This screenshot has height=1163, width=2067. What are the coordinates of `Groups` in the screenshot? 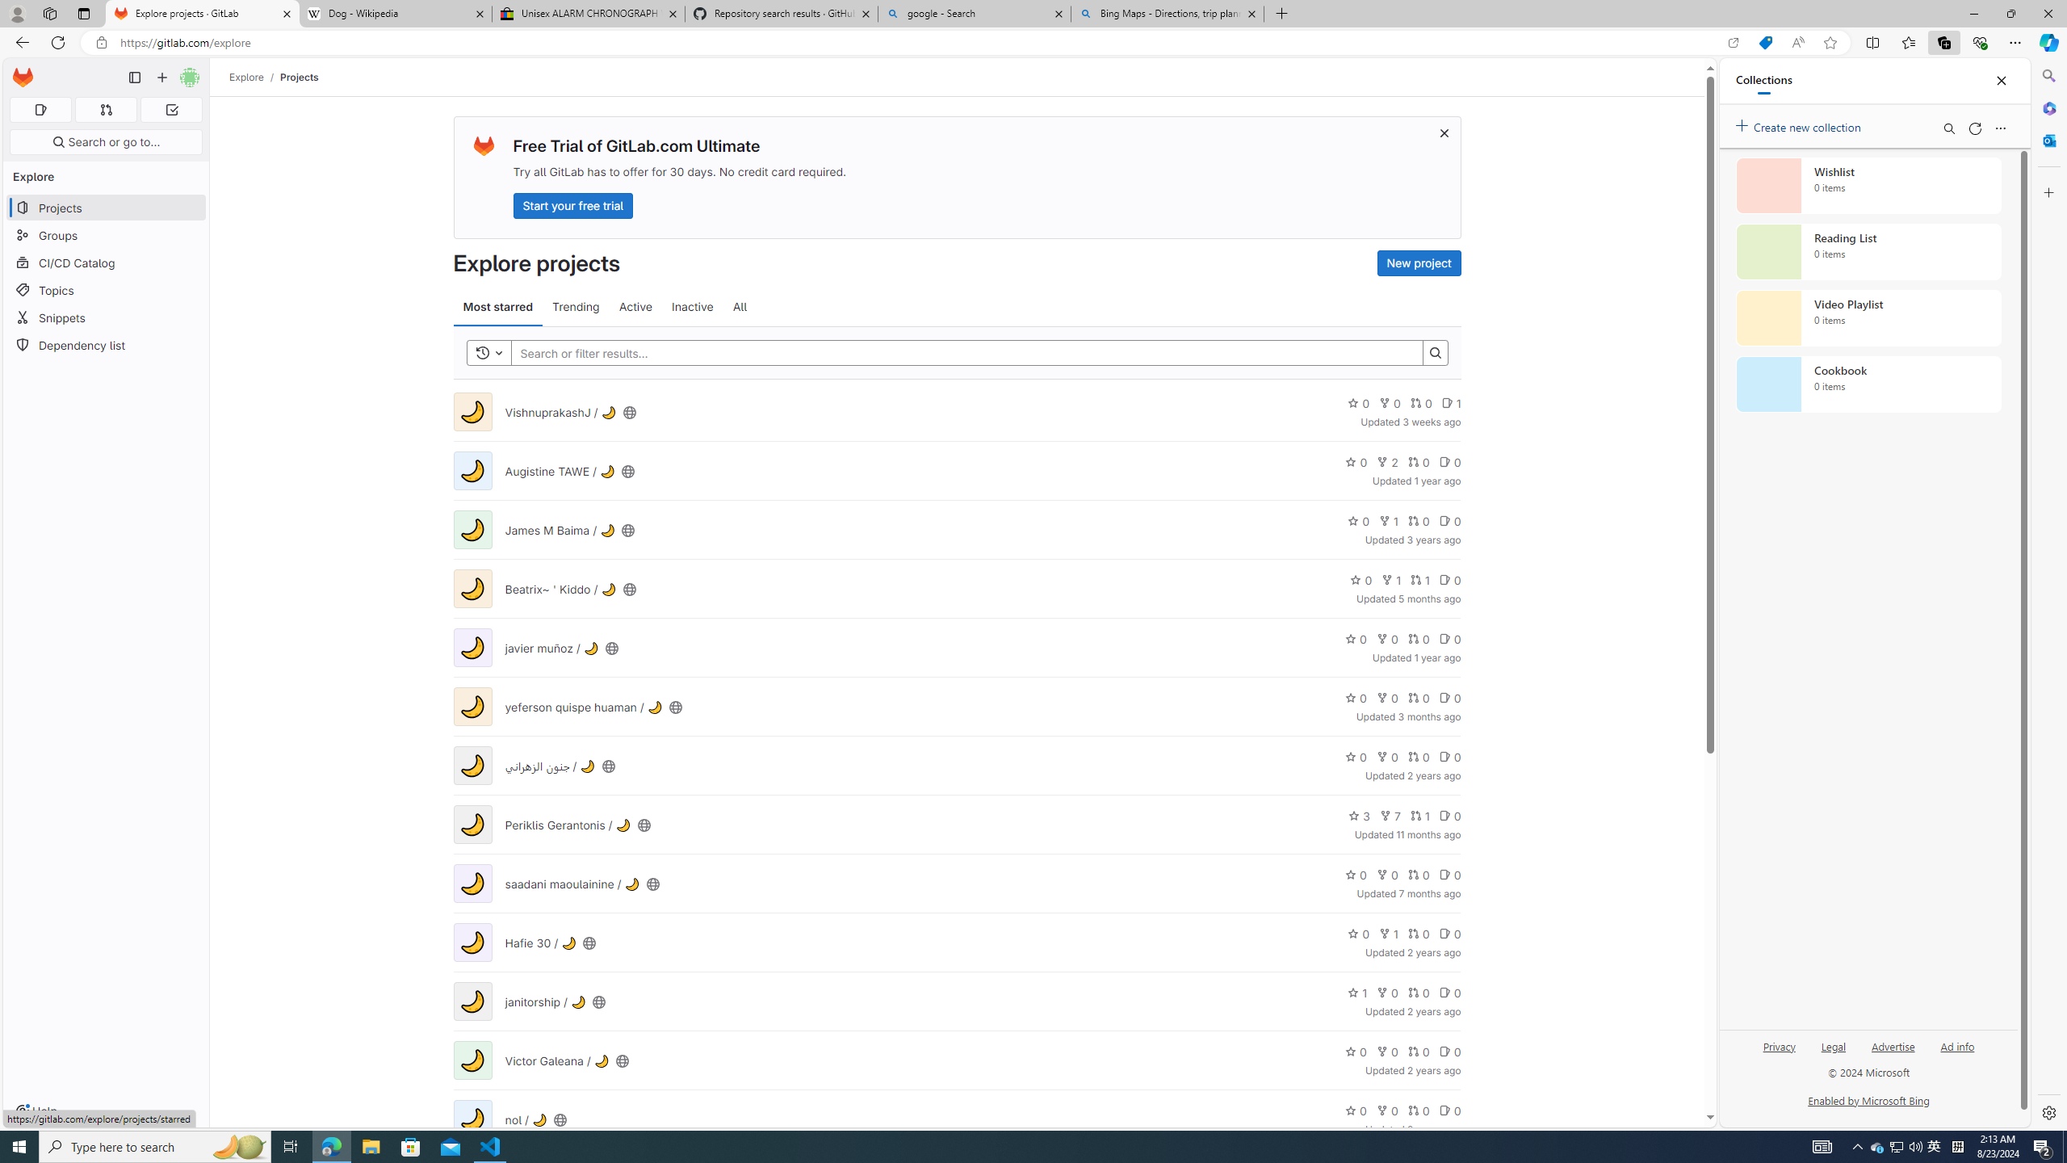 It's located at (107, 236).